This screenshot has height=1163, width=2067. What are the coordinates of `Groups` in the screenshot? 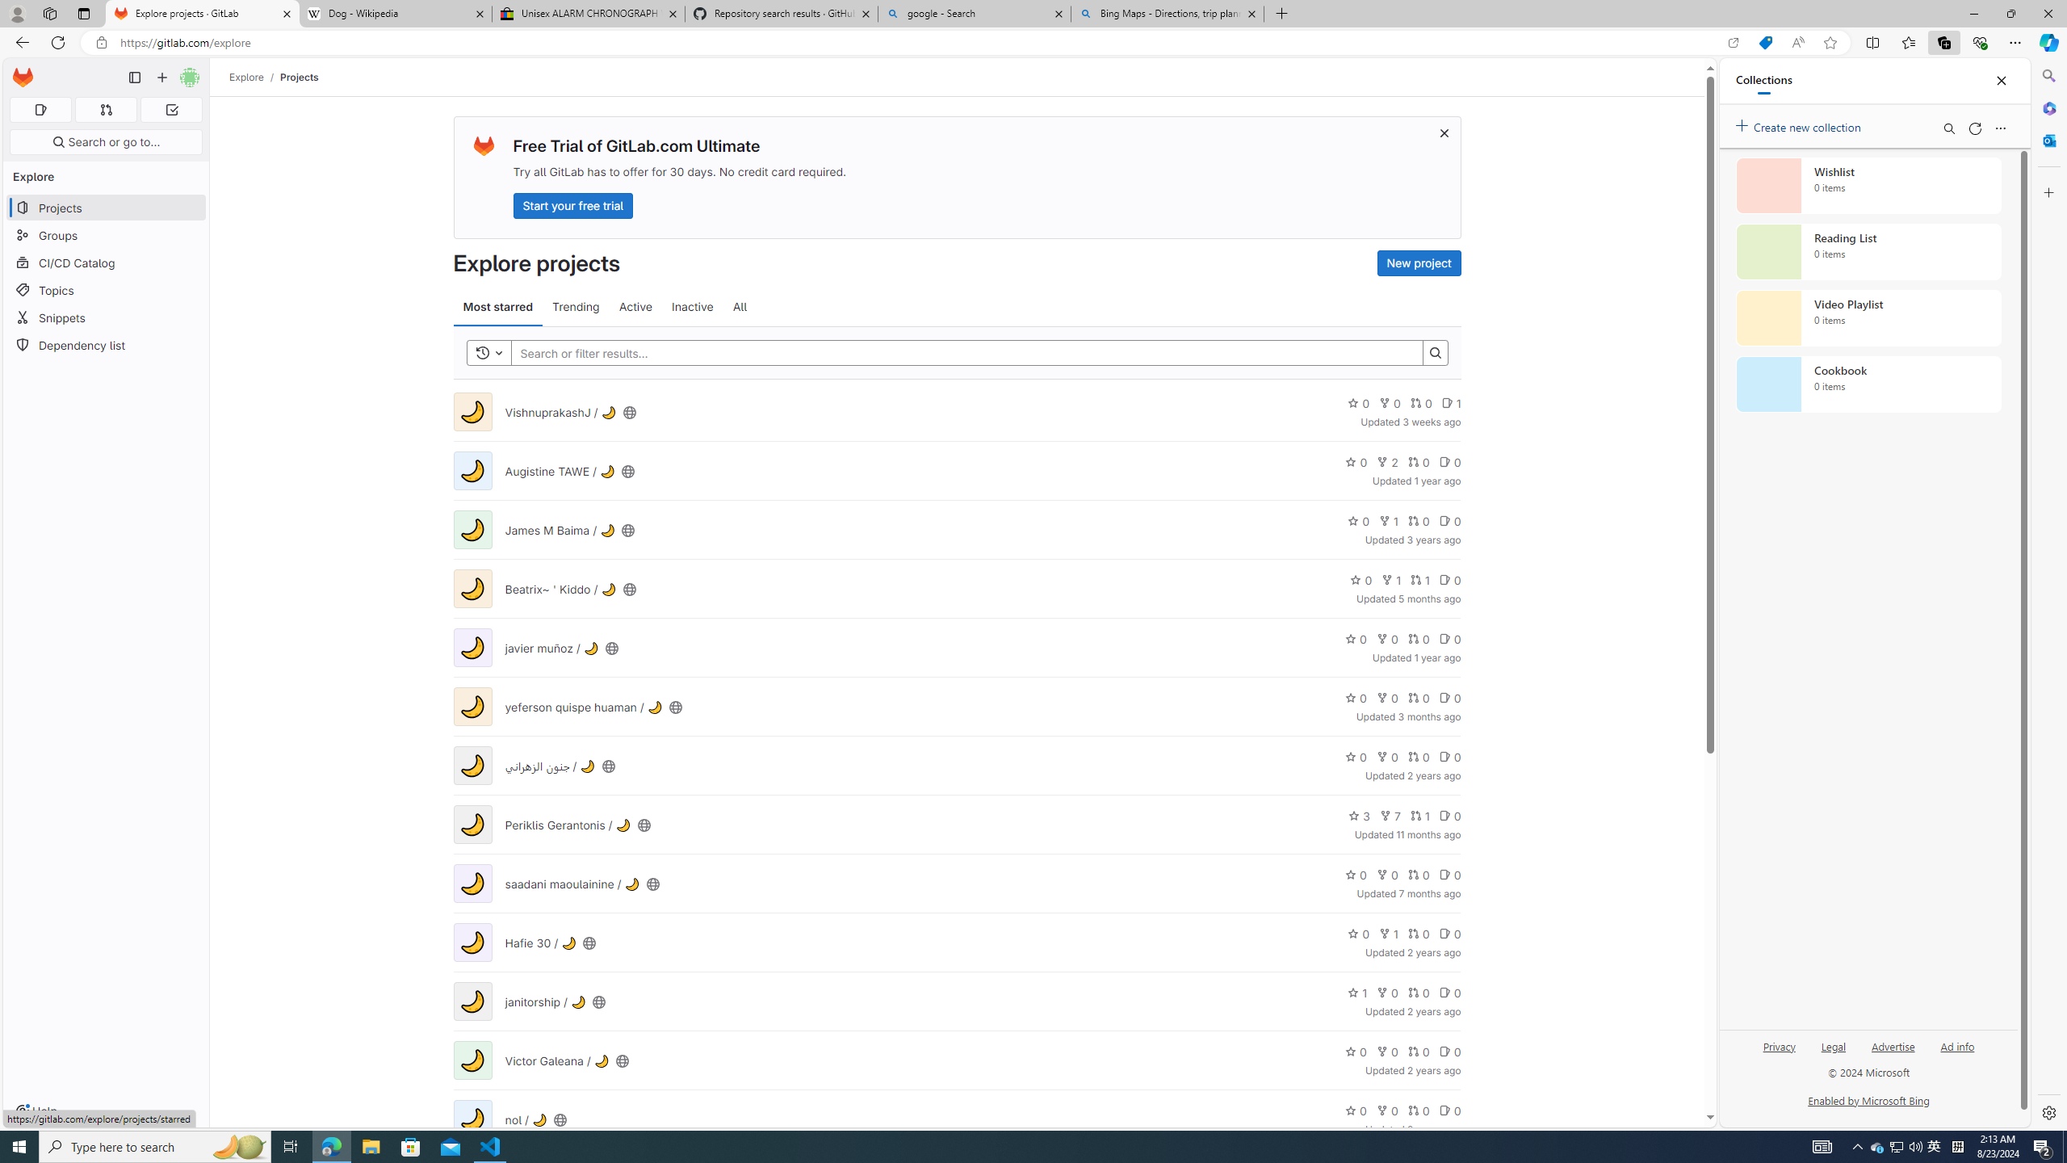 It's located at (107, 236).